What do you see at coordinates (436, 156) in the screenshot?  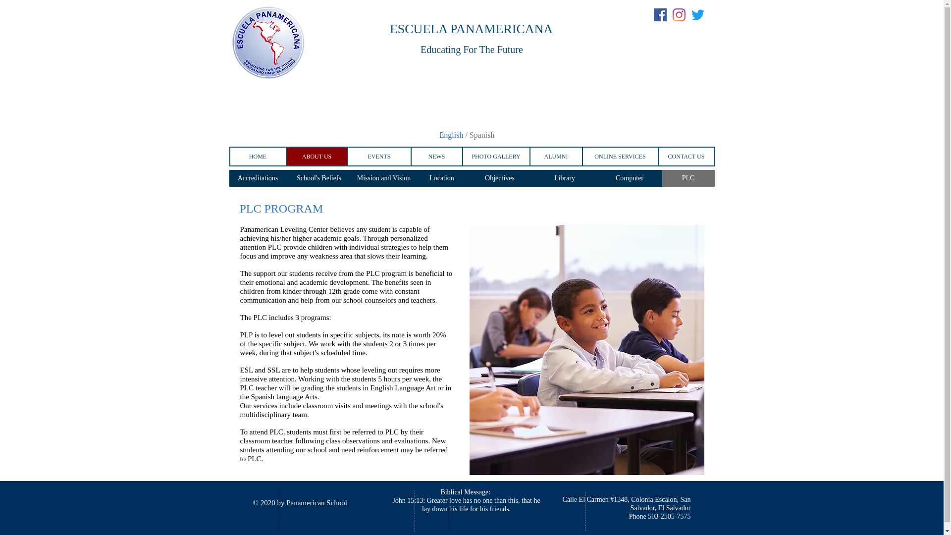 I see `NEWS` at bounding box center [436, 156].